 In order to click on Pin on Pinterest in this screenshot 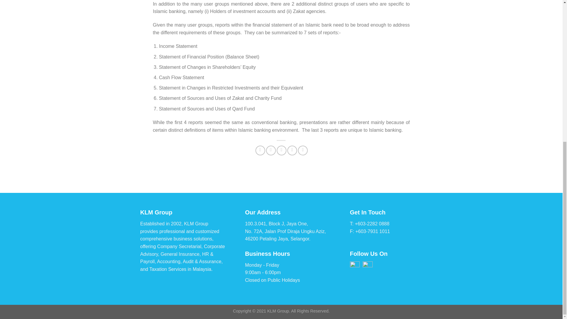, I will do `click(292, 150)`.